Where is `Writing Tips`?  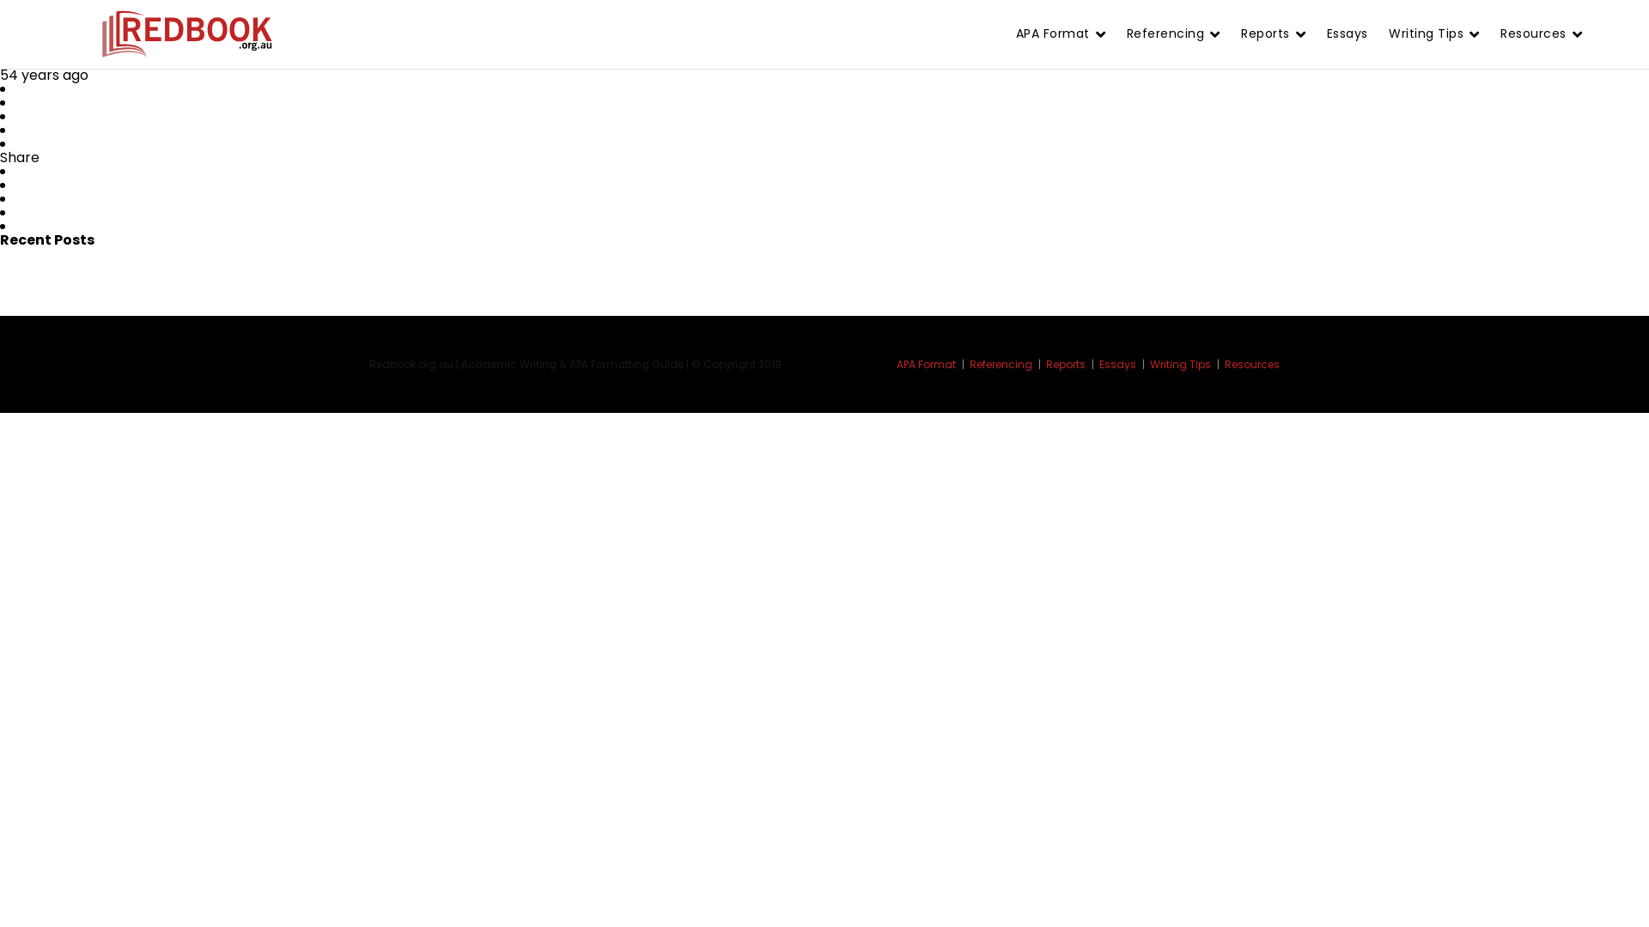 Writing Tips is located at coordinates (1186, 364).